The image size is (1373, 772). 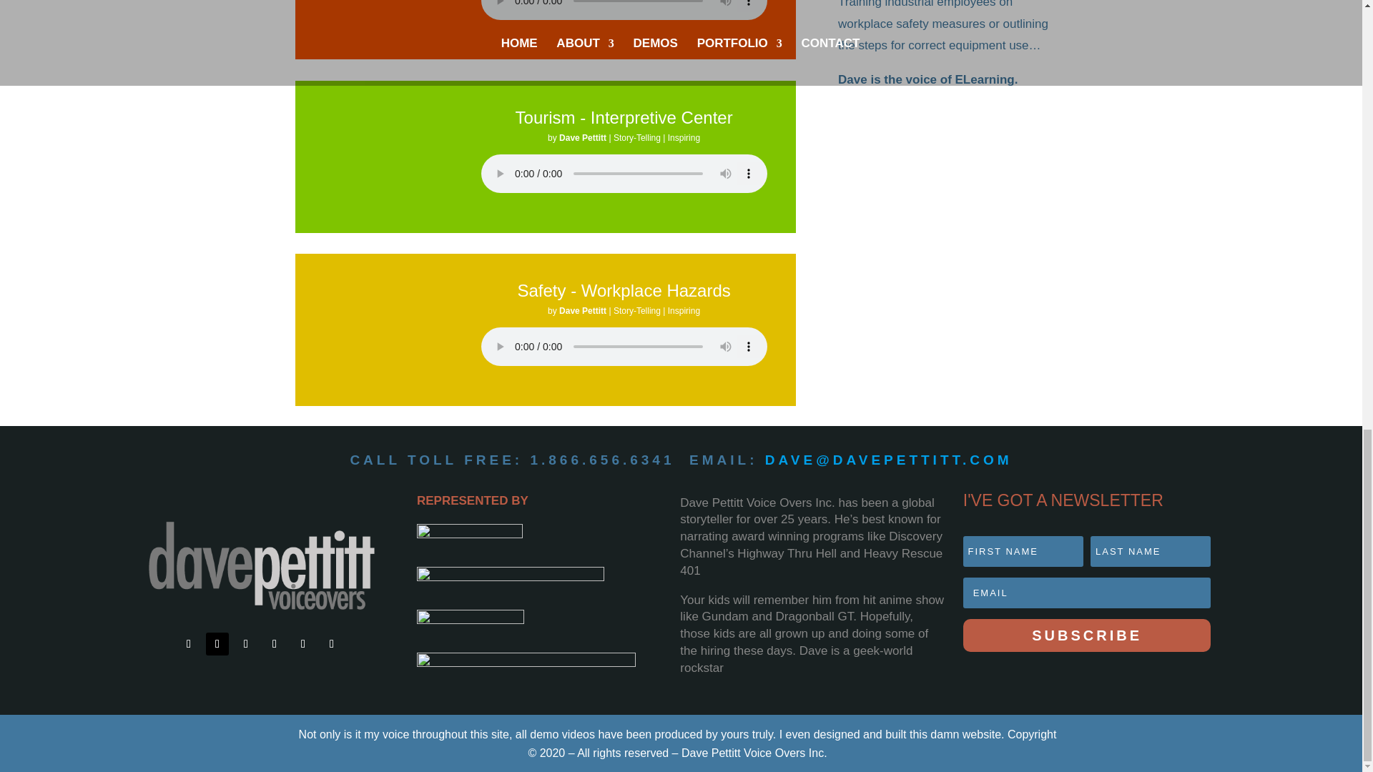 What do you see at coordinates (246, 643) in the screenshot?
I see `Follow on LinkedIn` at bounding box center [246, 643].